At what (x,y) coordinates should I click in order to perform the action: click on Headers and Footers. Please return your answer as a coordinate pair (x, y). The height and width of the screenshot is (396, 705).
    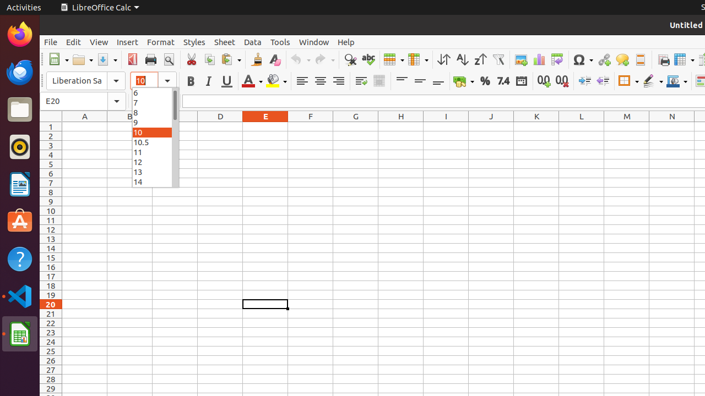
    Looking at the image, I should click on (640, 59).